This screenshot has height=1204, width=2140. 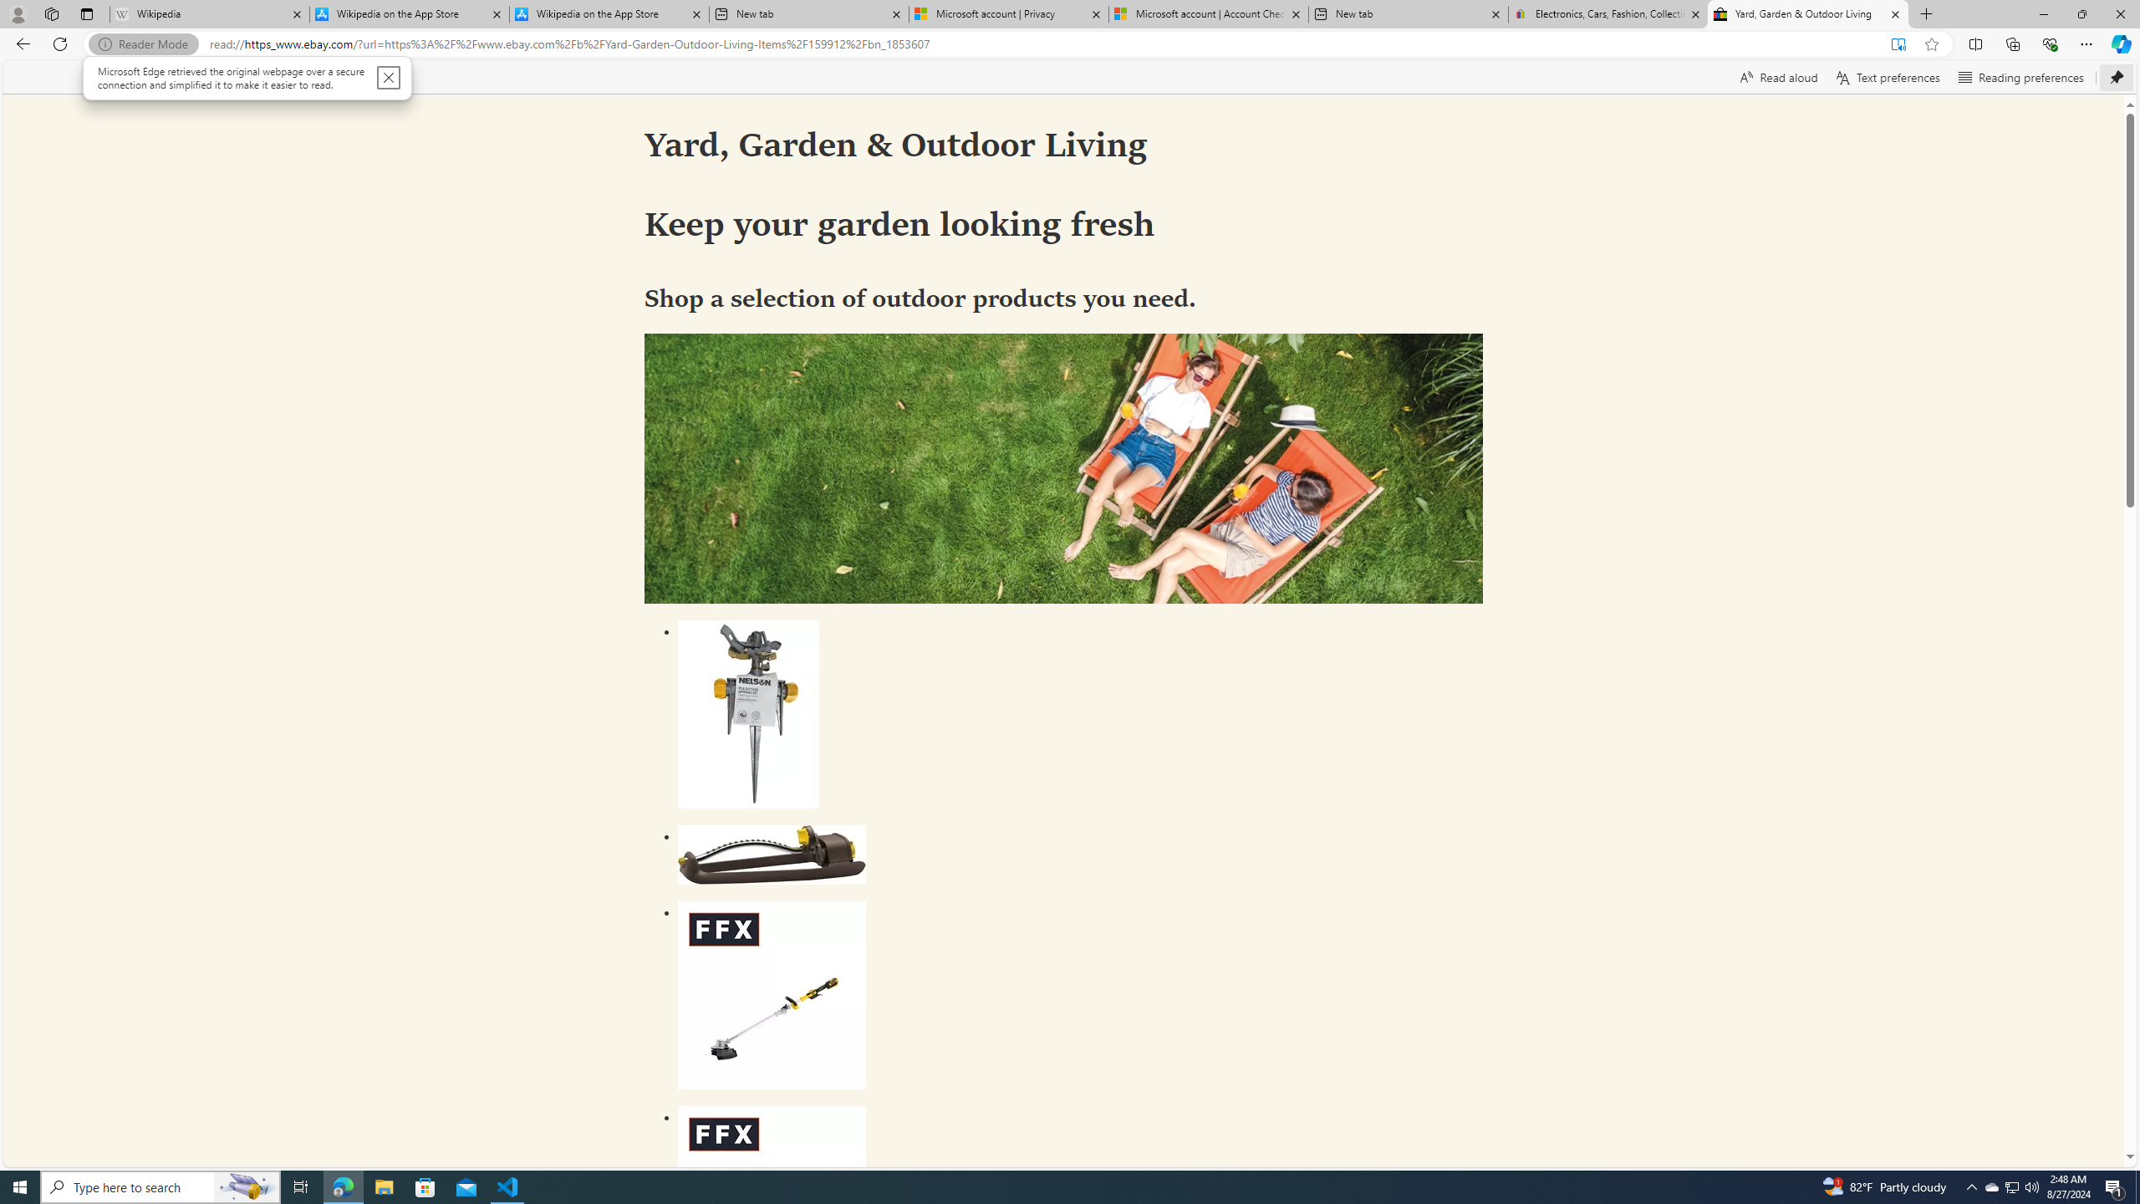 What do you see at coordinates (2117, 77) in the screenshot?
I see `Unpin toolbar` at bounding box center [2117, 77].